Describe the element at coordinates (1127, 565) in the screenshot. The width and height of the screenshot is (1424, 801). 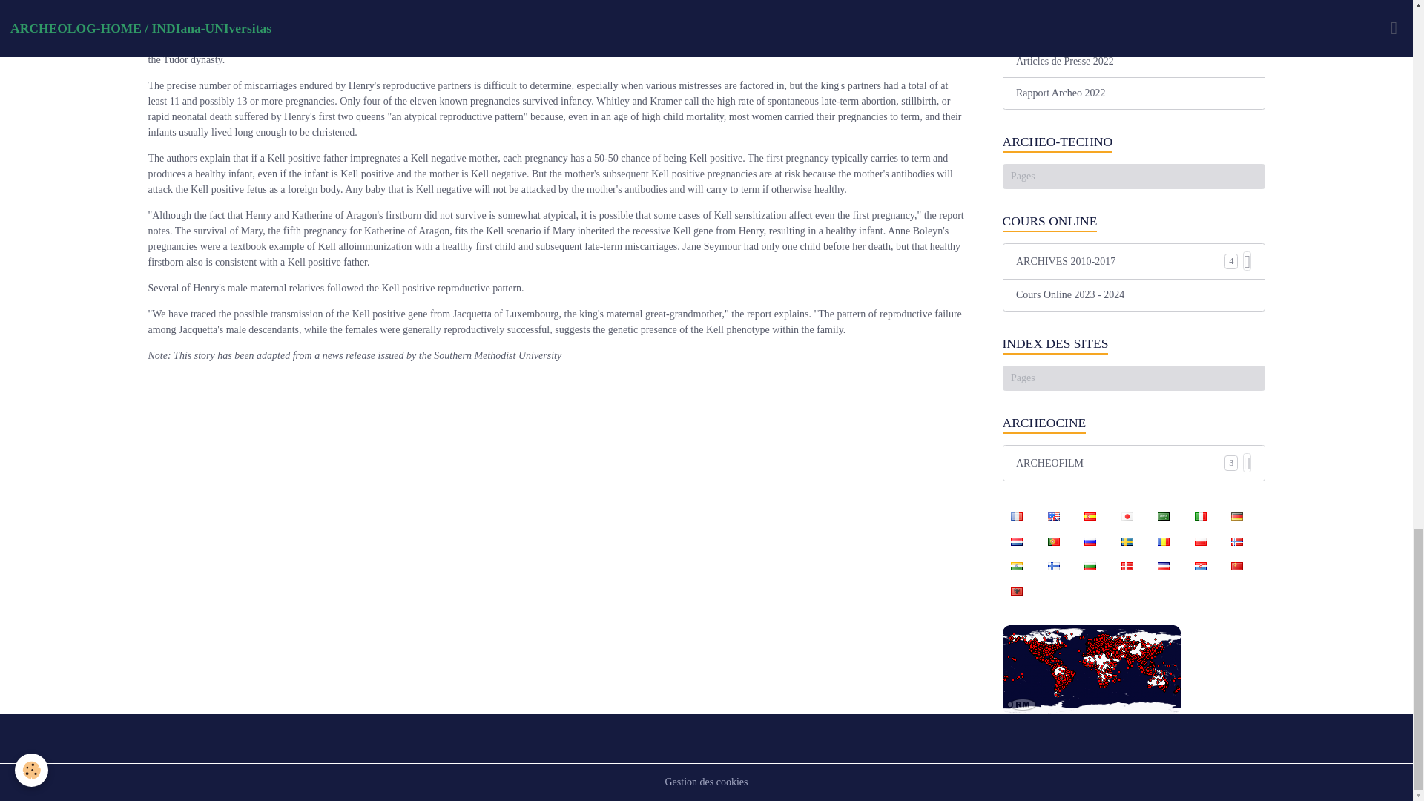
I see `Danish` at that location.